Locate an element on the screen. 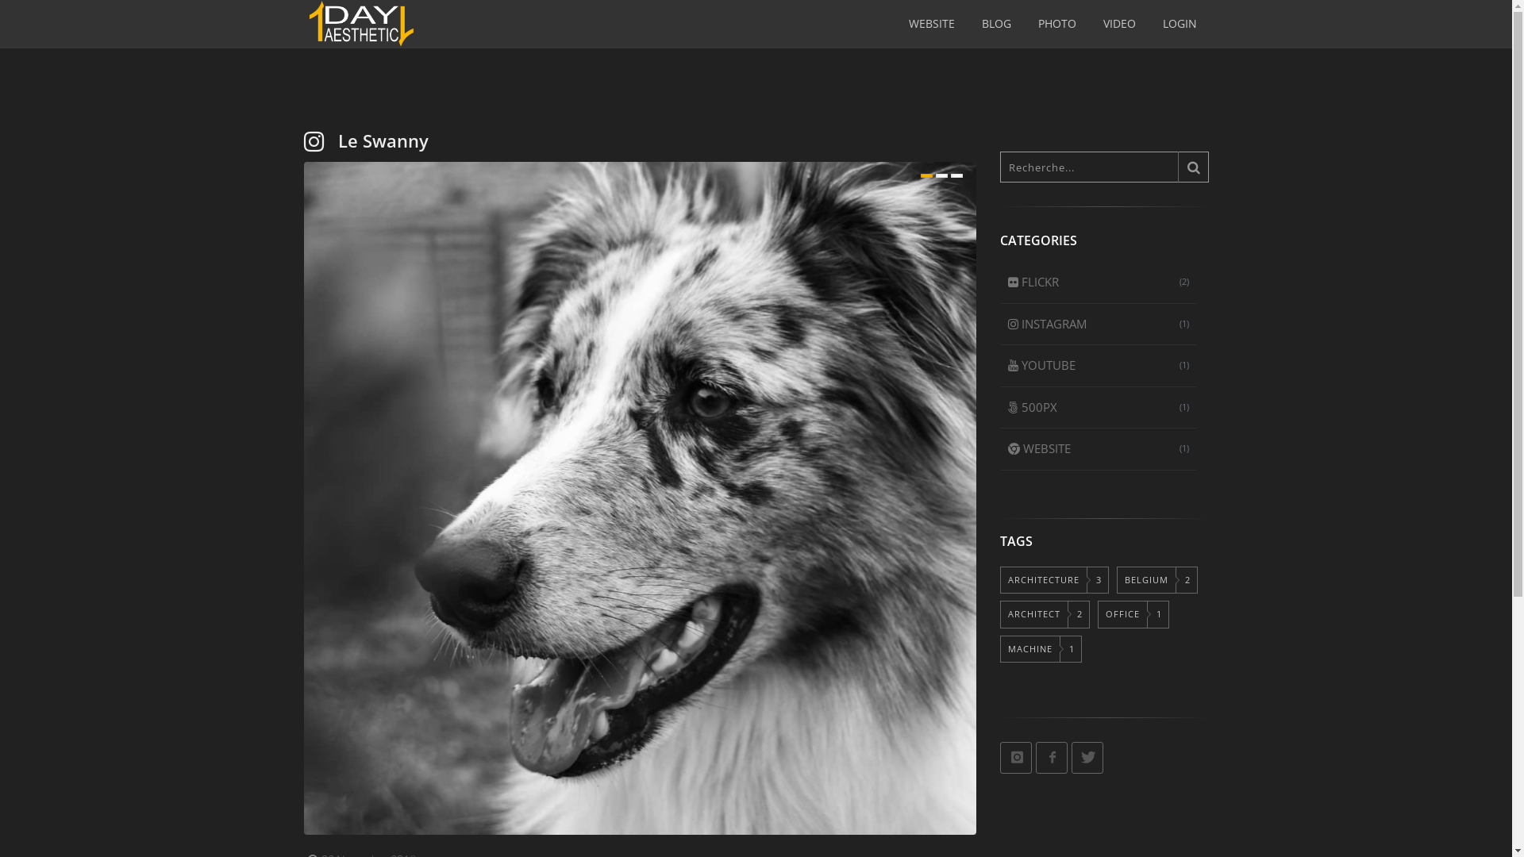 The width and height of the screenshot is (1524, 857). 3 is located at coordinates (957, 176).